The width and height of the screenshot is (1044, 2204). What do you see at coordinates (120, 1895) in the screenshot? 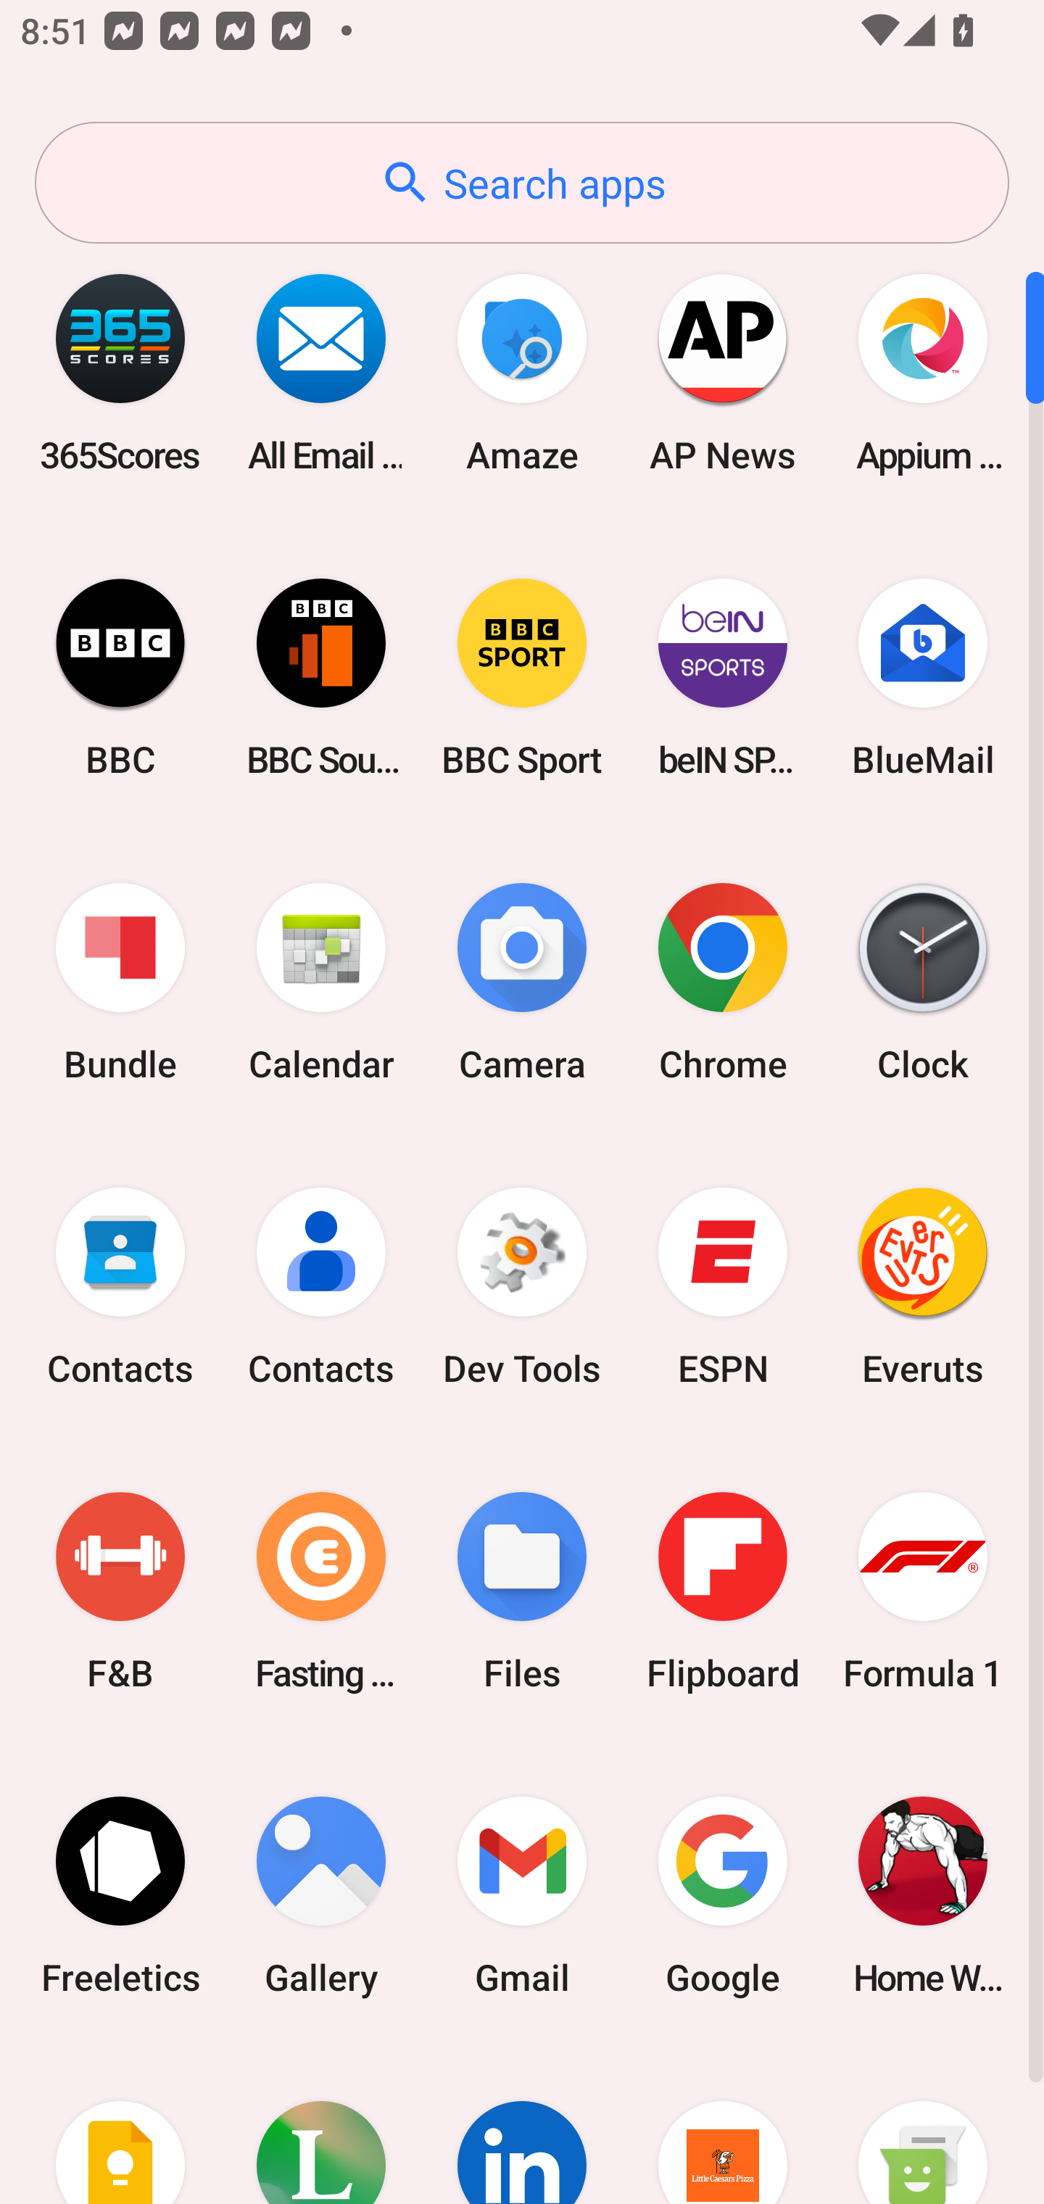
I see `Freeletics` at bounding box center [120, 1895].